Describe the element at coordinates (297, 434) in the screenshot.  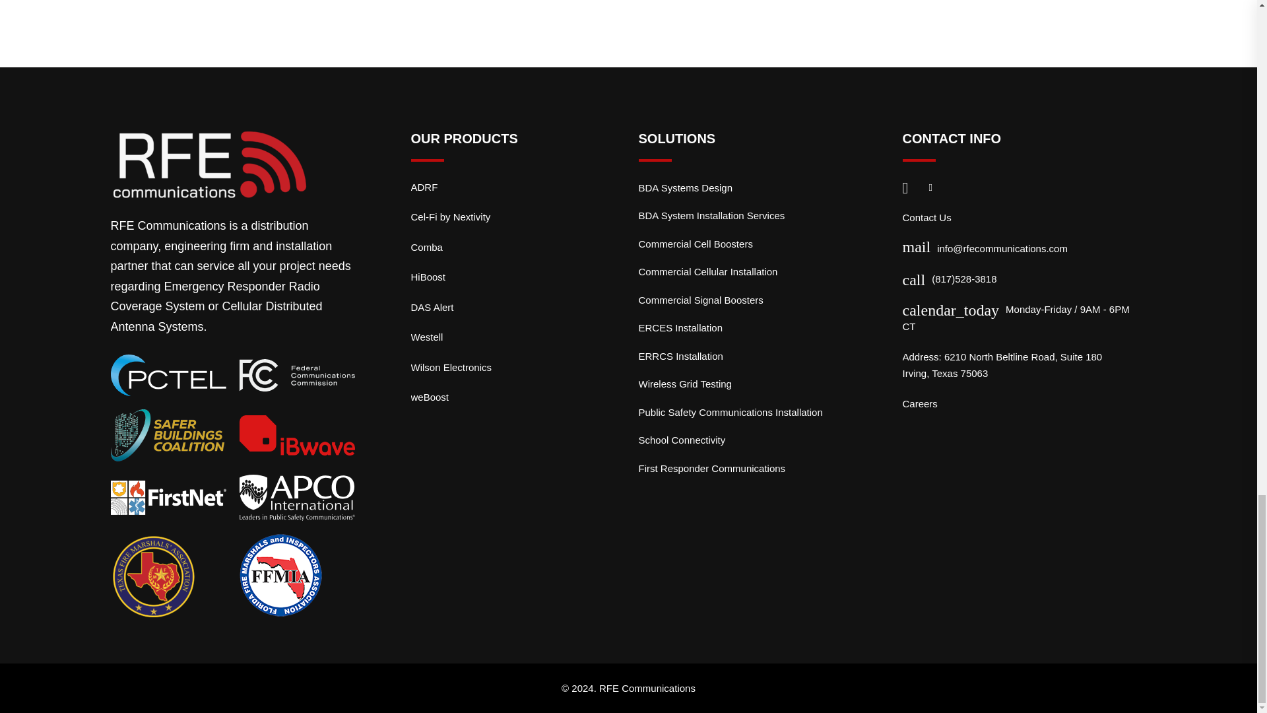
I see `iBwave logo` at that location.